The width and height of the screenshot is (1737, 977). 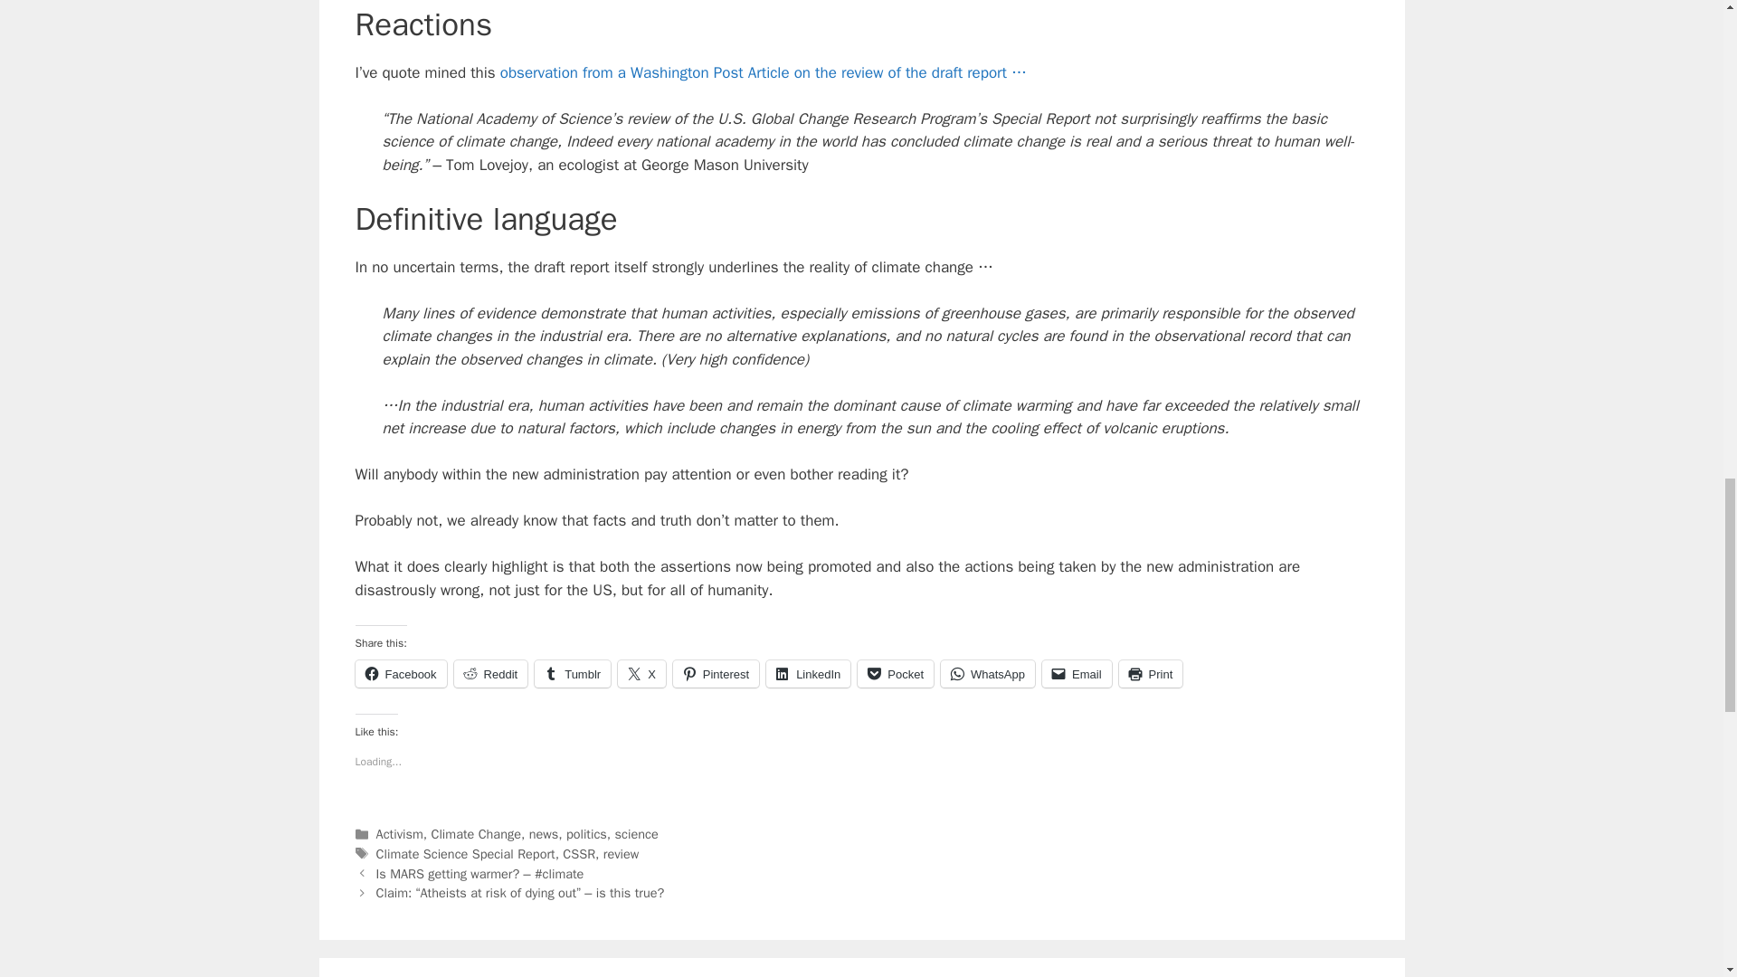 I want to click on Click to share on Facebook, so click(x=400, y=674).